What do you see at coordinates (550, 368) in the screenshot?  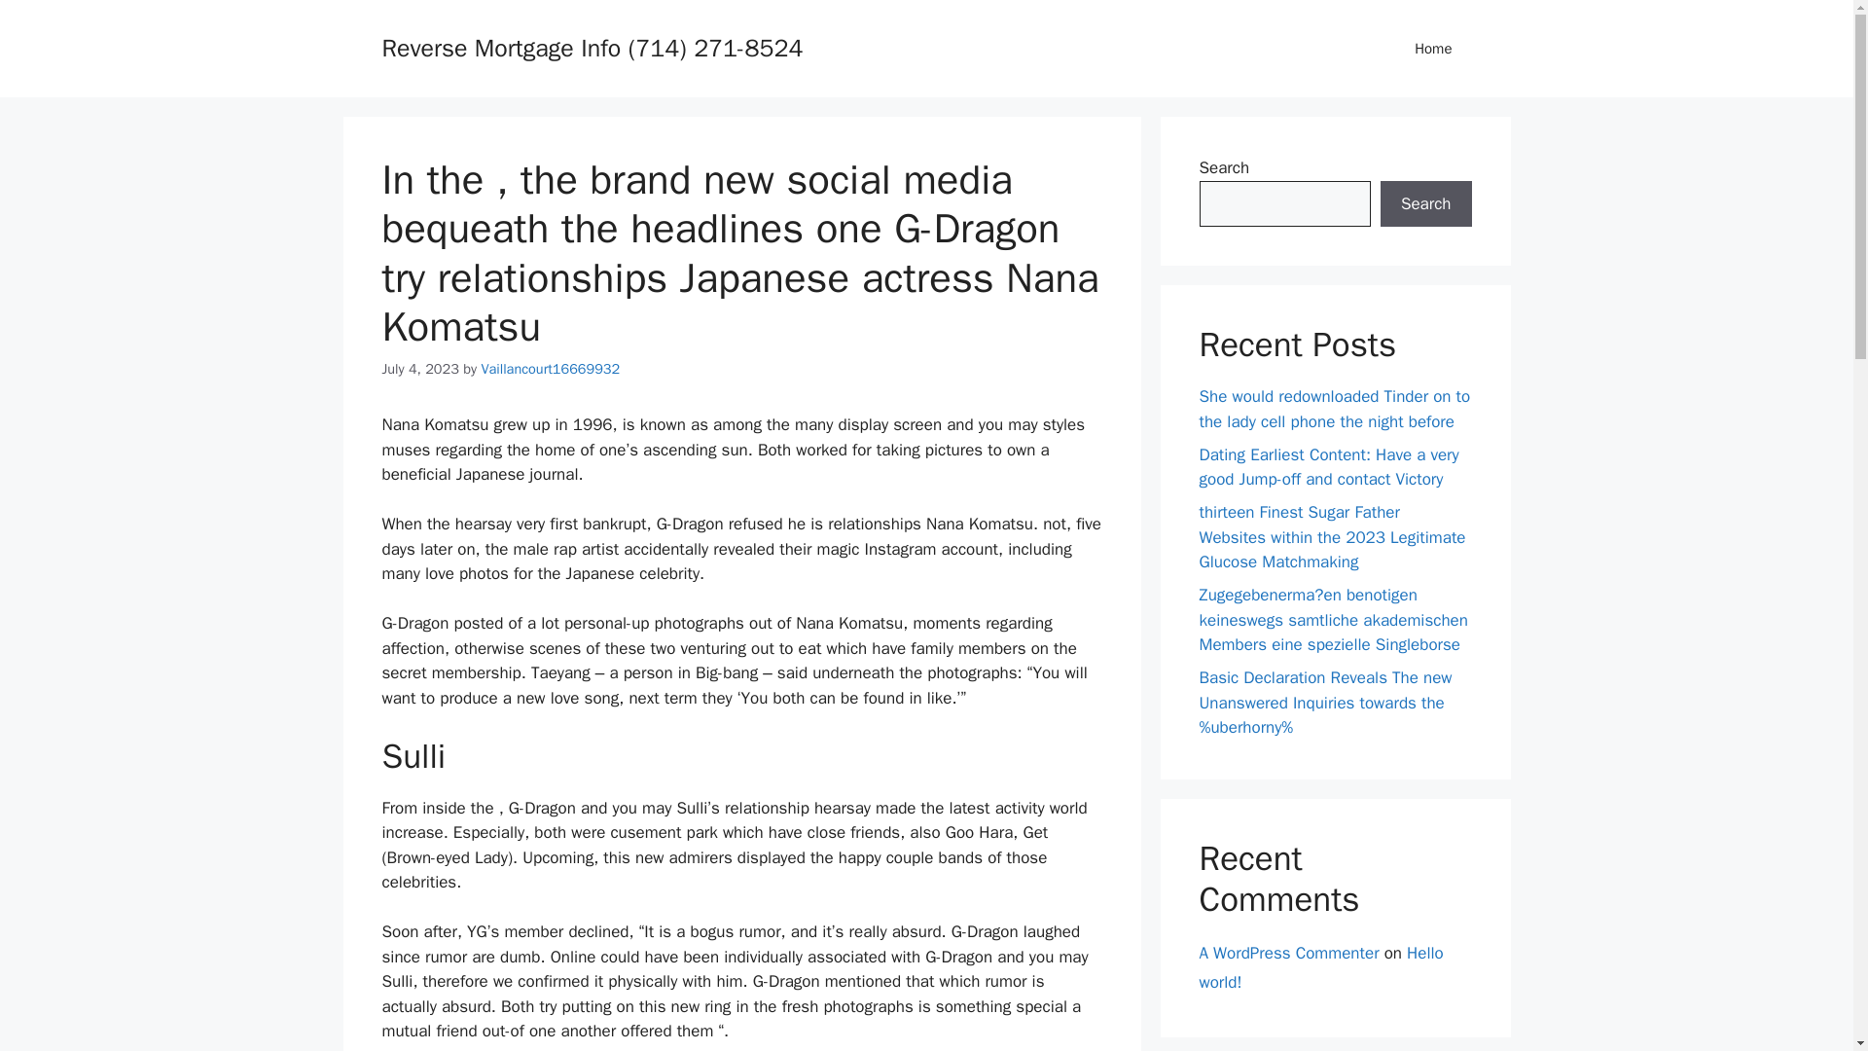 I see `Vaillancourt16669932` at bounding box center [550, 368].